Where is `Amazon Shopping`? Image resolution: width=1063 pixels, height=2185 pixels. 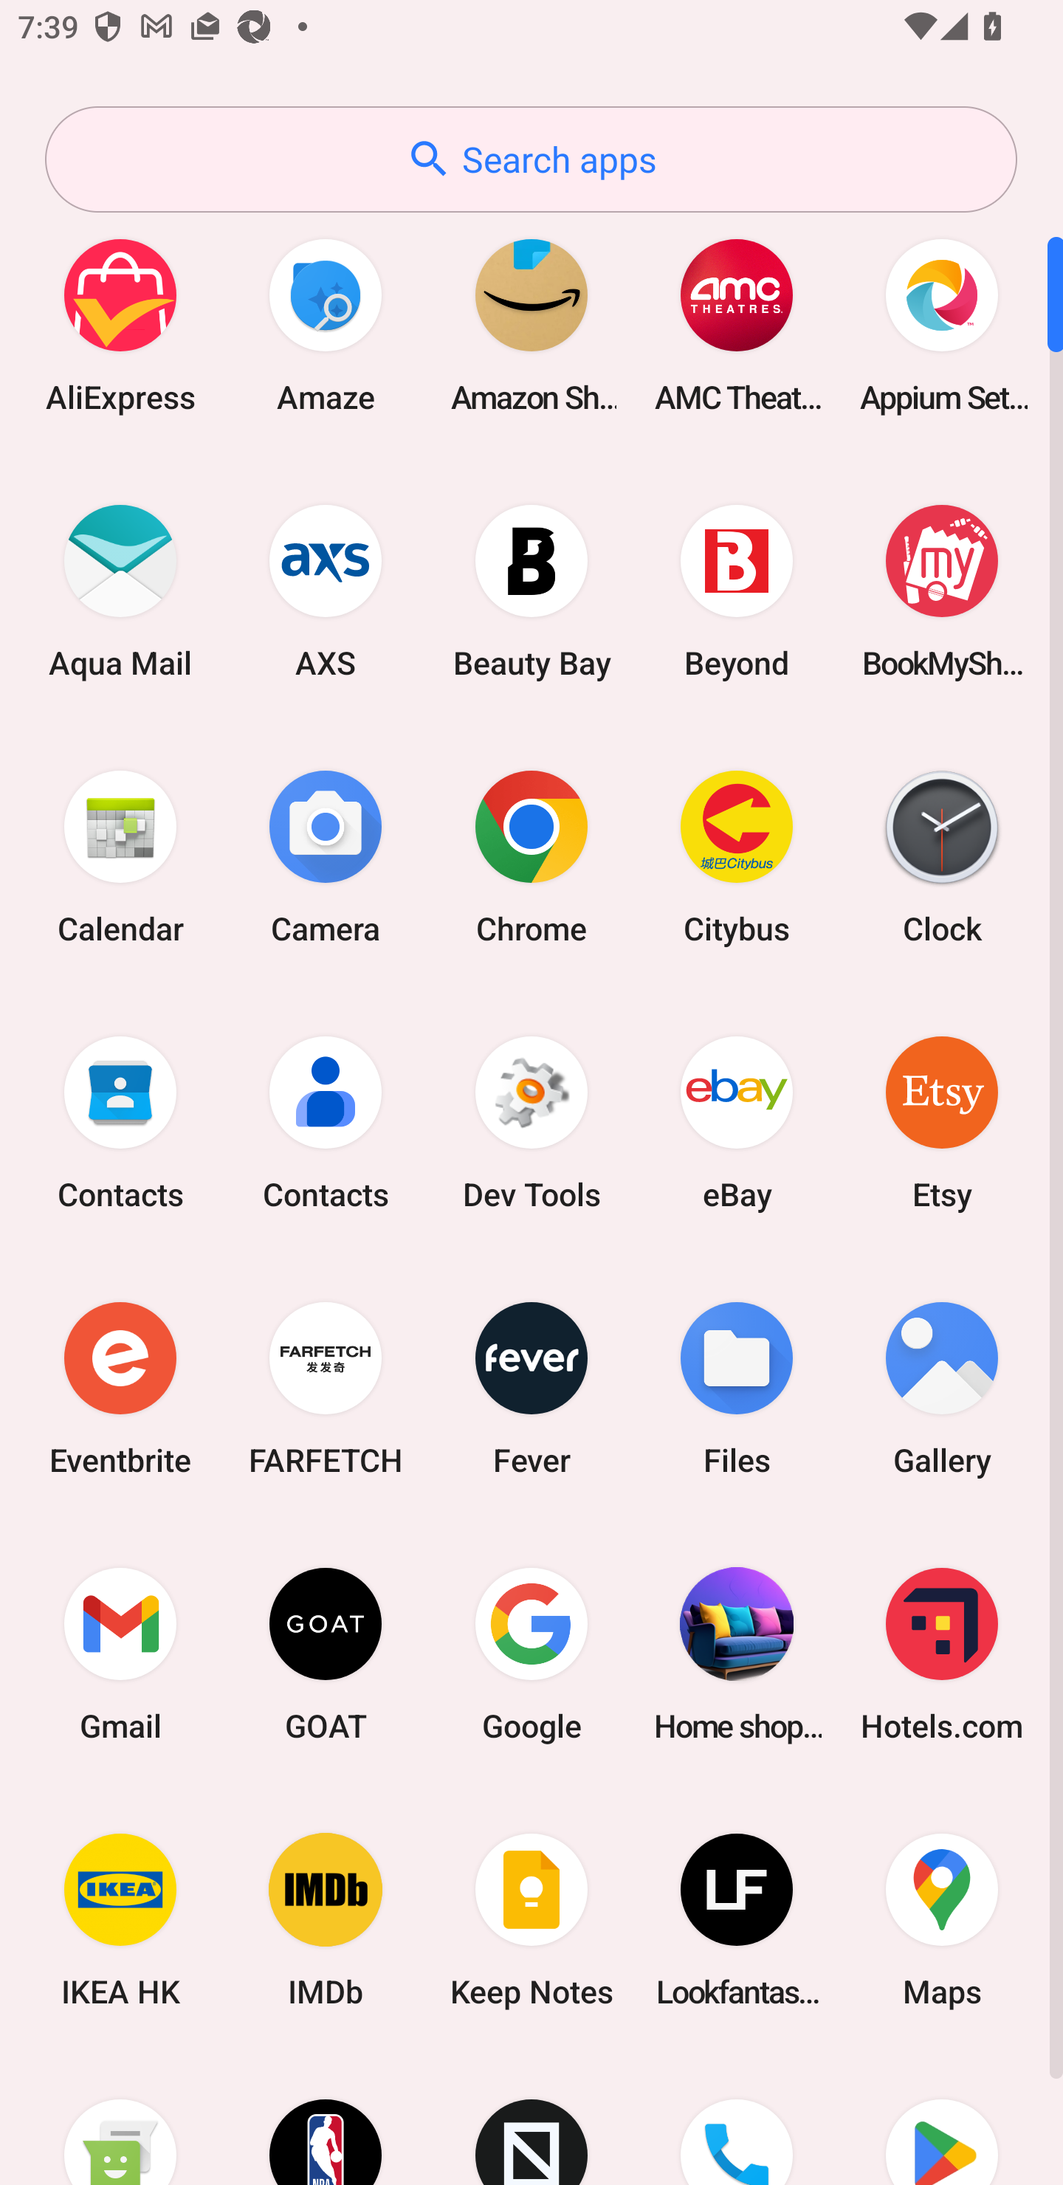 Amazon Shopping is located at coordinates (531, 325).